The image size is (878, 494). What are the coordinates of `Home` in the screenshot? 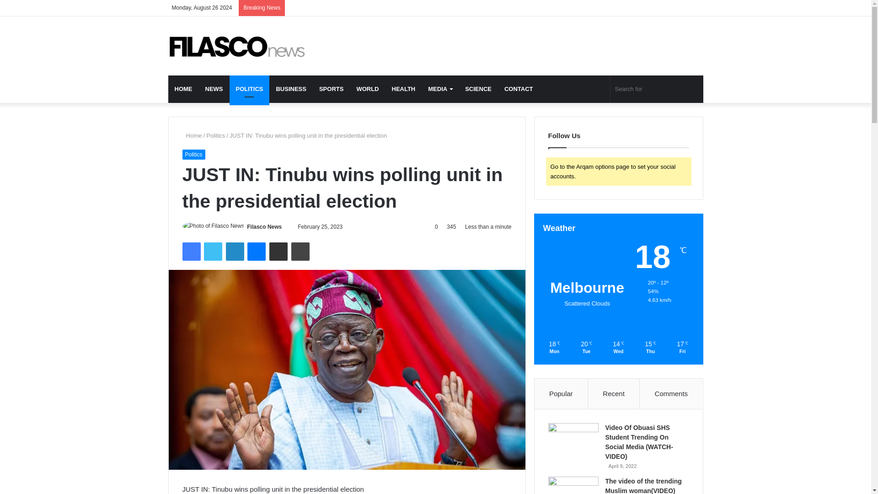 It's located at (192, 135).